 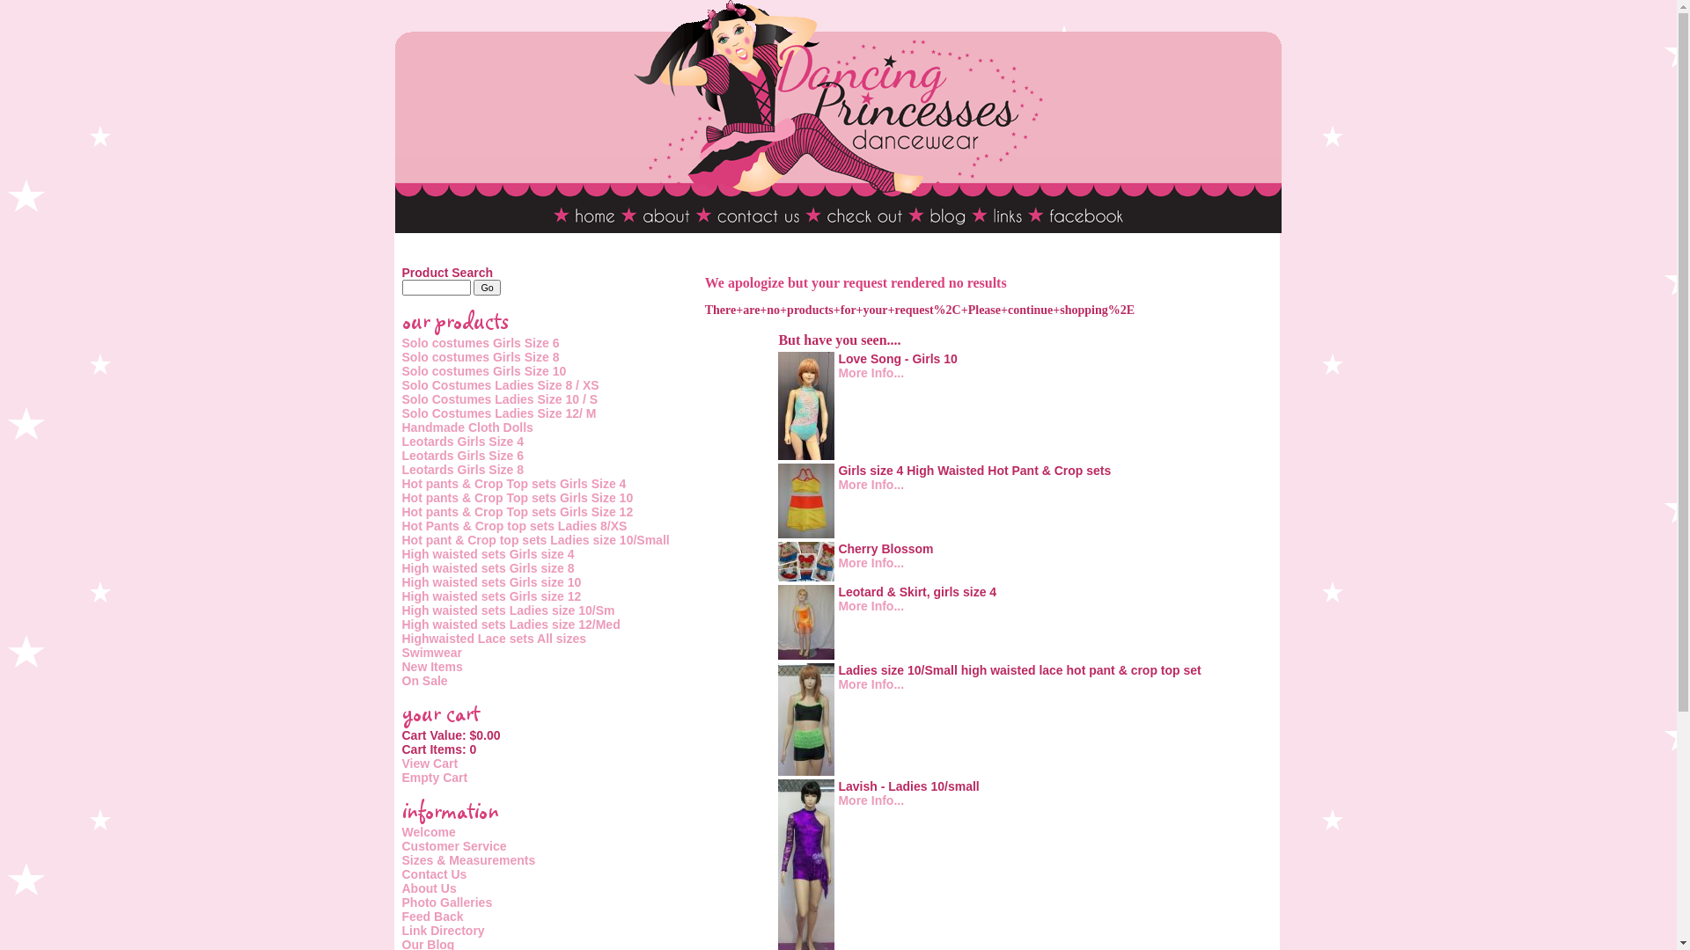 I want to click on New Items, so click(x=431, y=667).